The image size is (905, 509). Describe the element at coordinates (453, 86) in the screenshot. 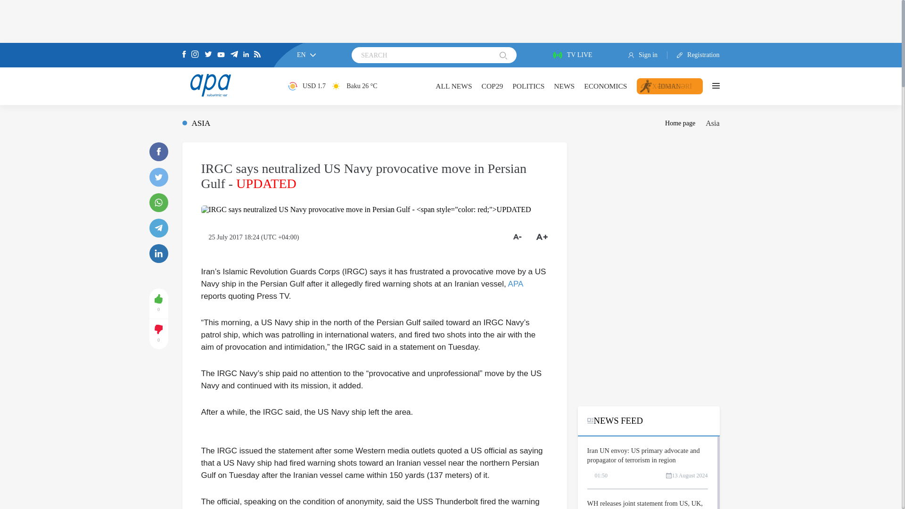

I see `ALL NEWS` at that location.